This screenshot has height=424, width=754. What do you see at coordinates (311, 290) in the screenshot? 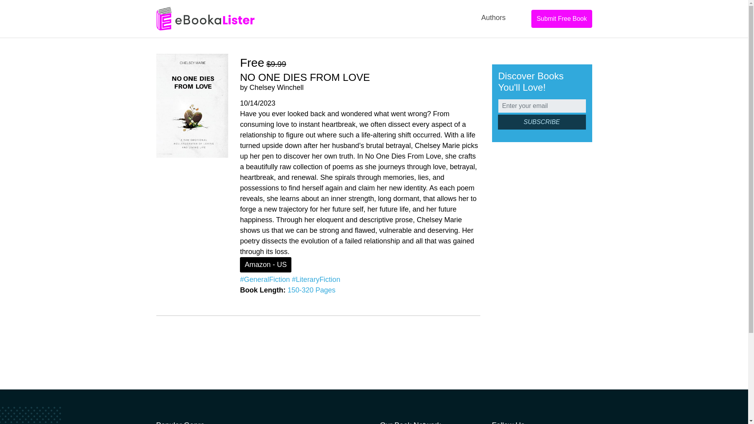
I see `150-320 Pages` at bounding box center [311, 290].